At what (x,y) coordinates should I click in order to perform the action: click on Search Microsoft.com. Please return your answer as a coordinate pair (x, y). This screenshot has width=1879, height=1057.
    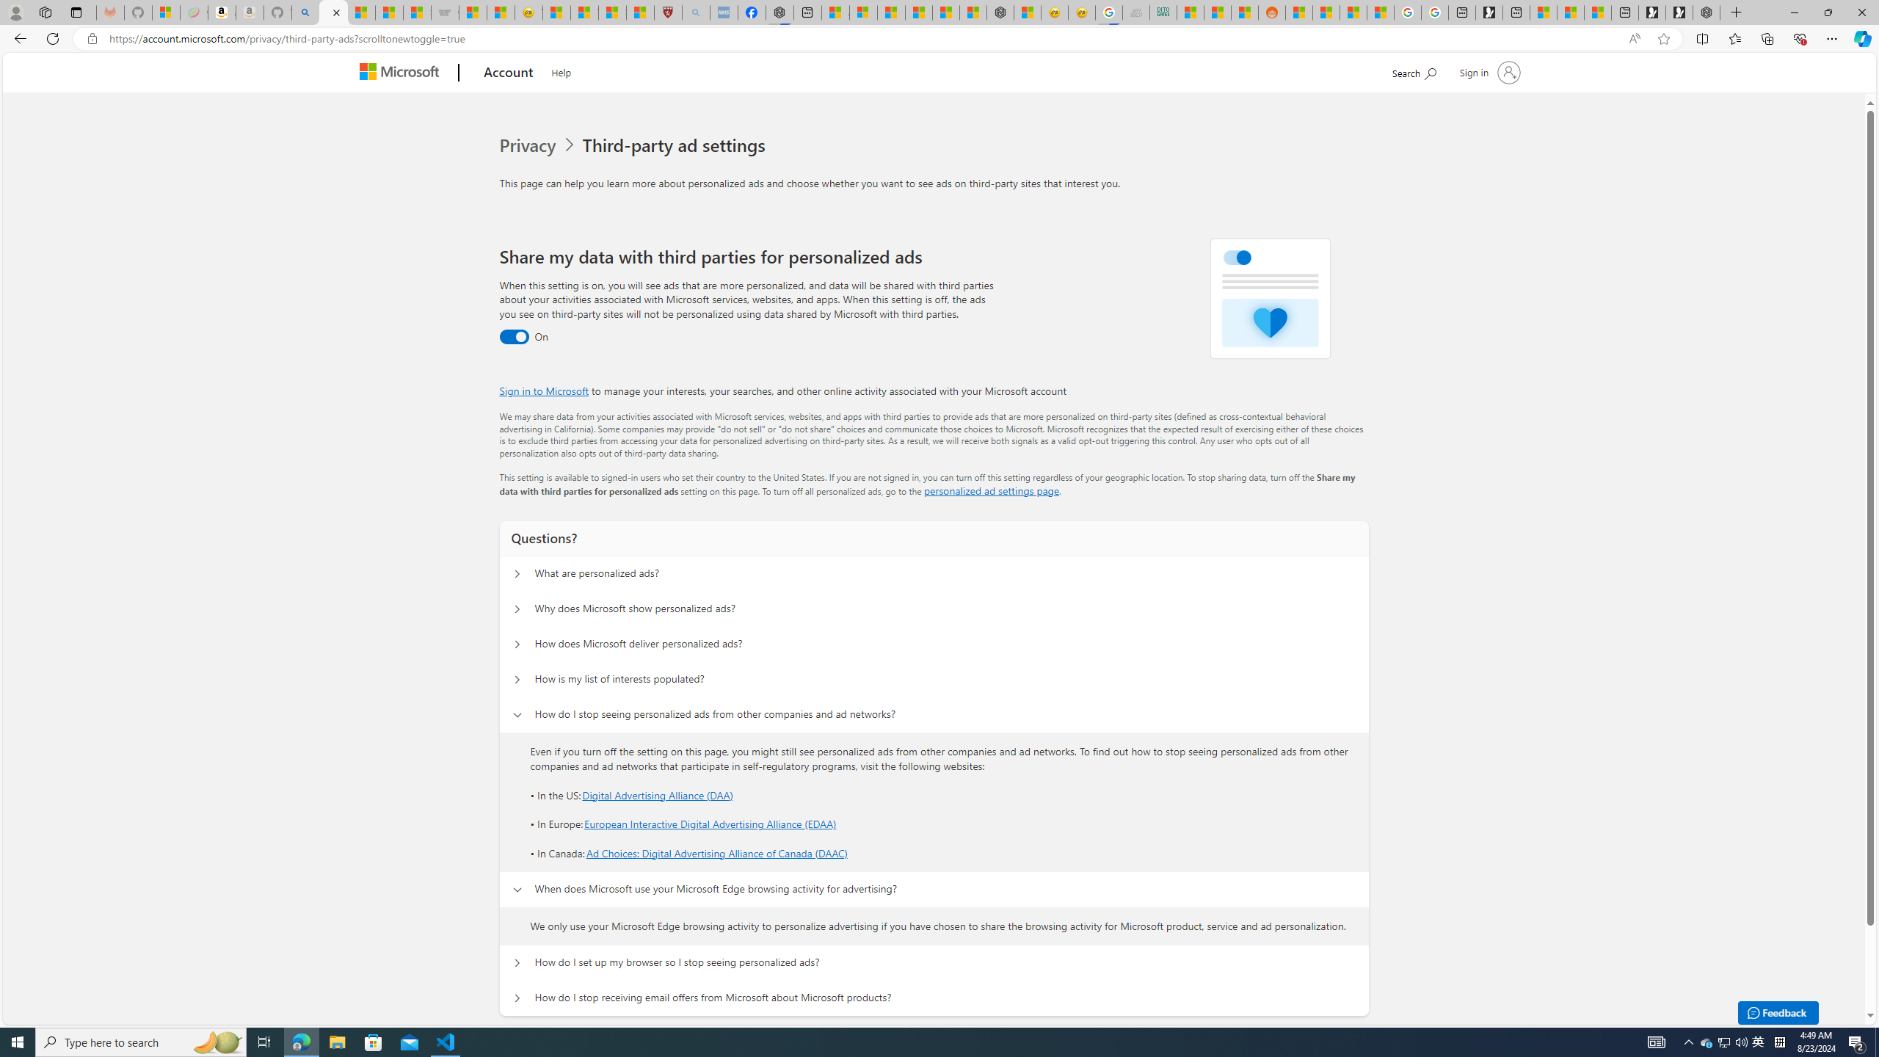
    Looking at the image, I should click on (1414, 70).